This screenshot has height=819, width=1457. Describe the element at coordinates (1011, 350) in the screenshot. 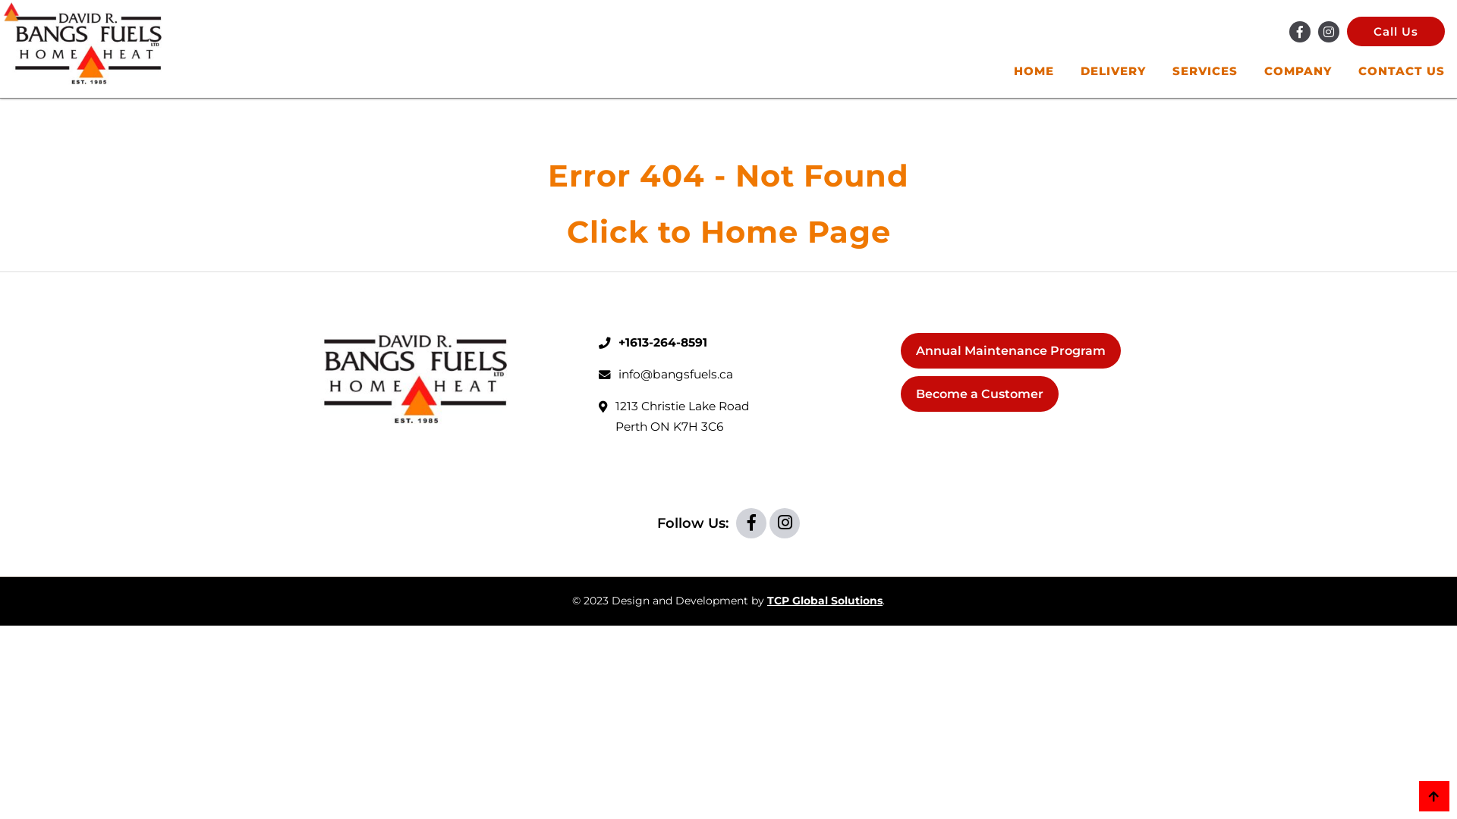

I see `Annual Maintenance Program` at that location.